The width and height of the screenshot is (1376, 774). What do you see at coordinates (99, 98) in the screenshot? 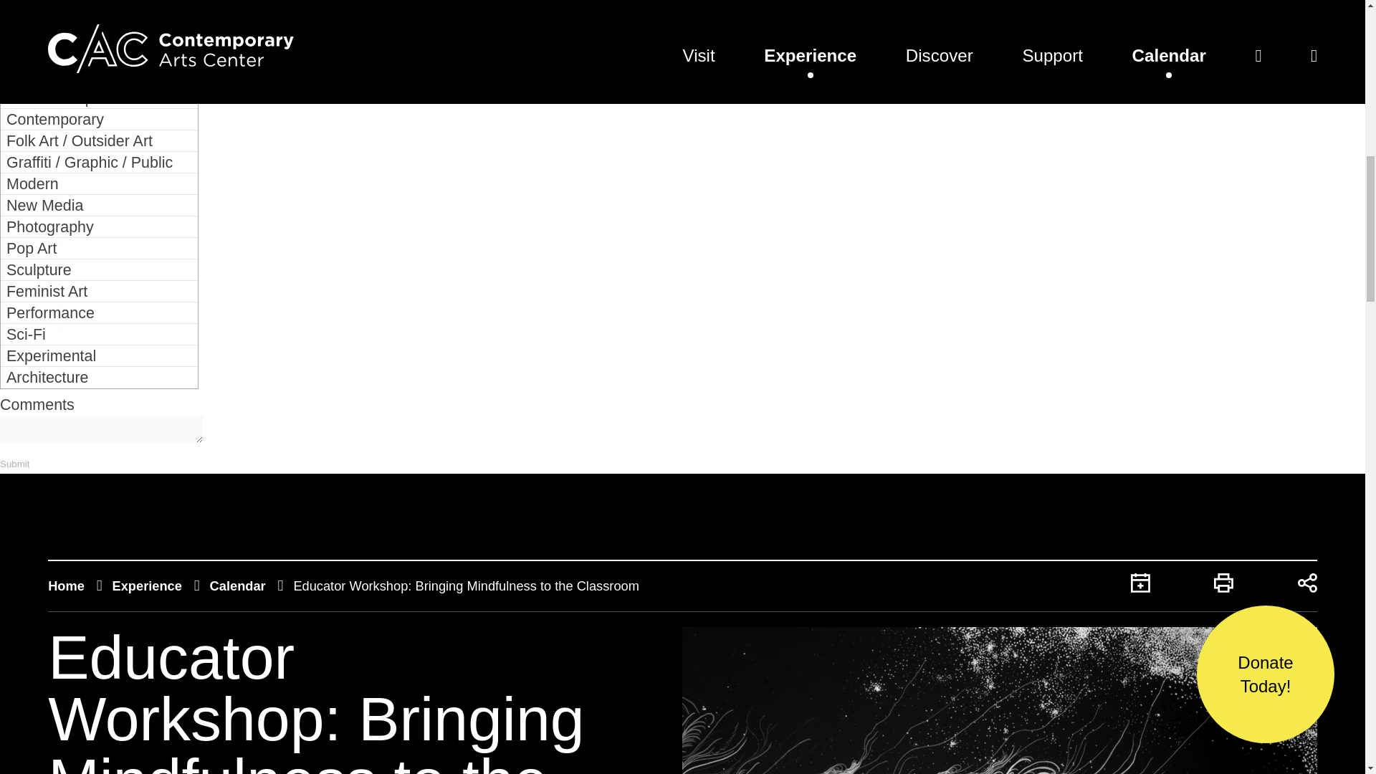
I see `Abstract Expressionism` at bounding box center [99, 98].